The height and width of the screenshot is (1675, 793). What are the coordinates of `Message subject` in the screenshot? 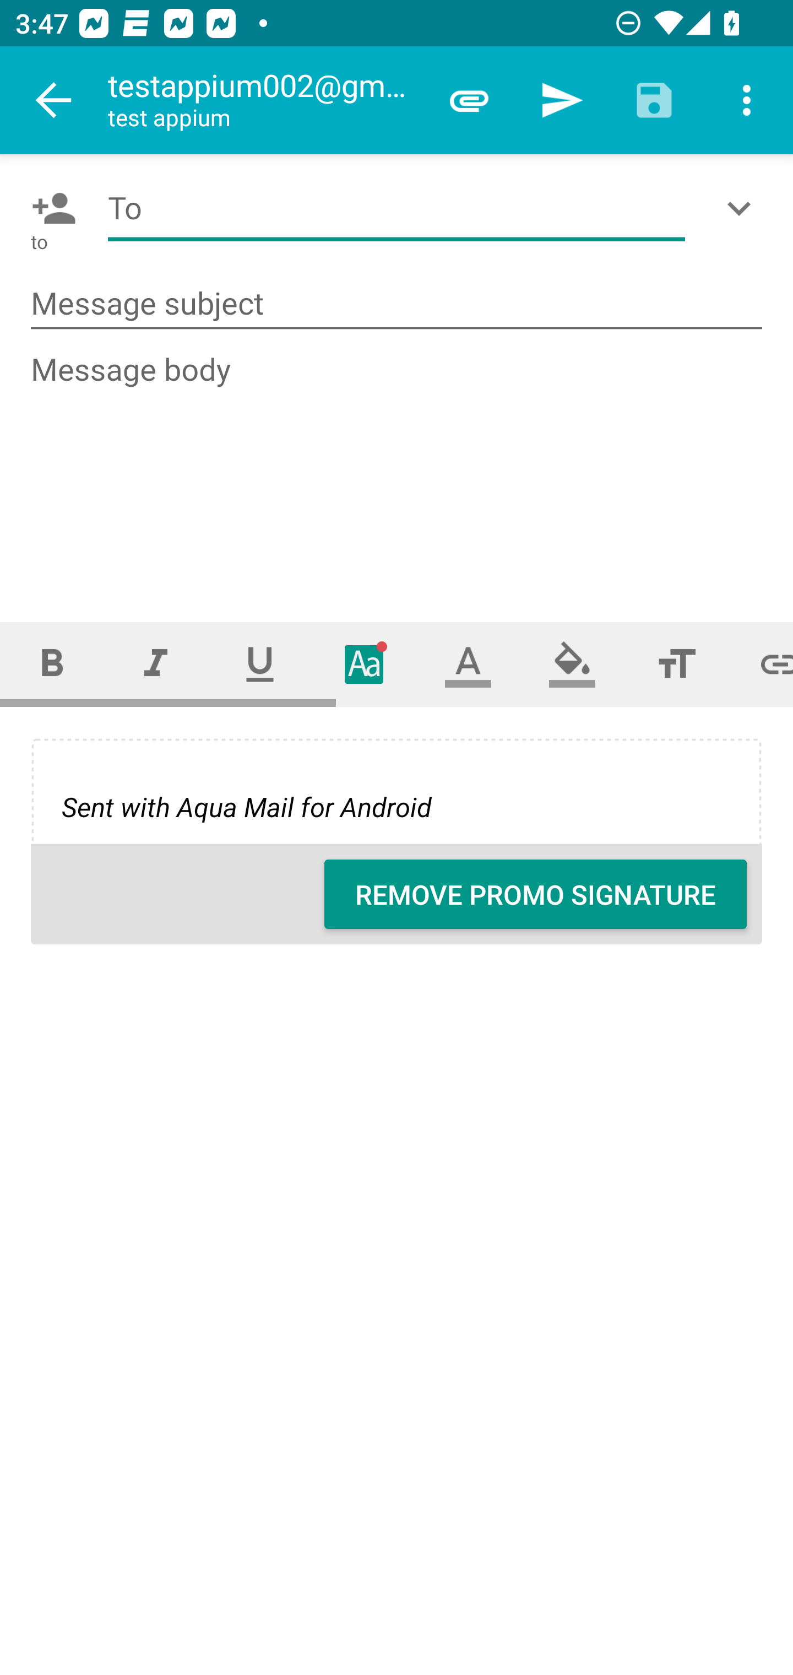 It's located at (397, 304).